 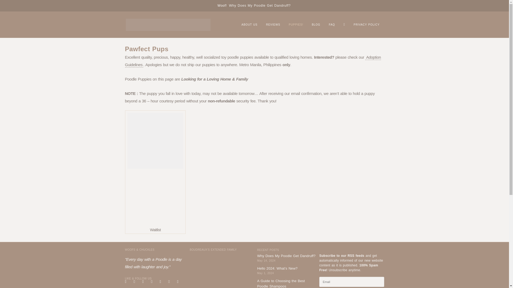 I want to click on BLOG, so click(x=316, y=25).